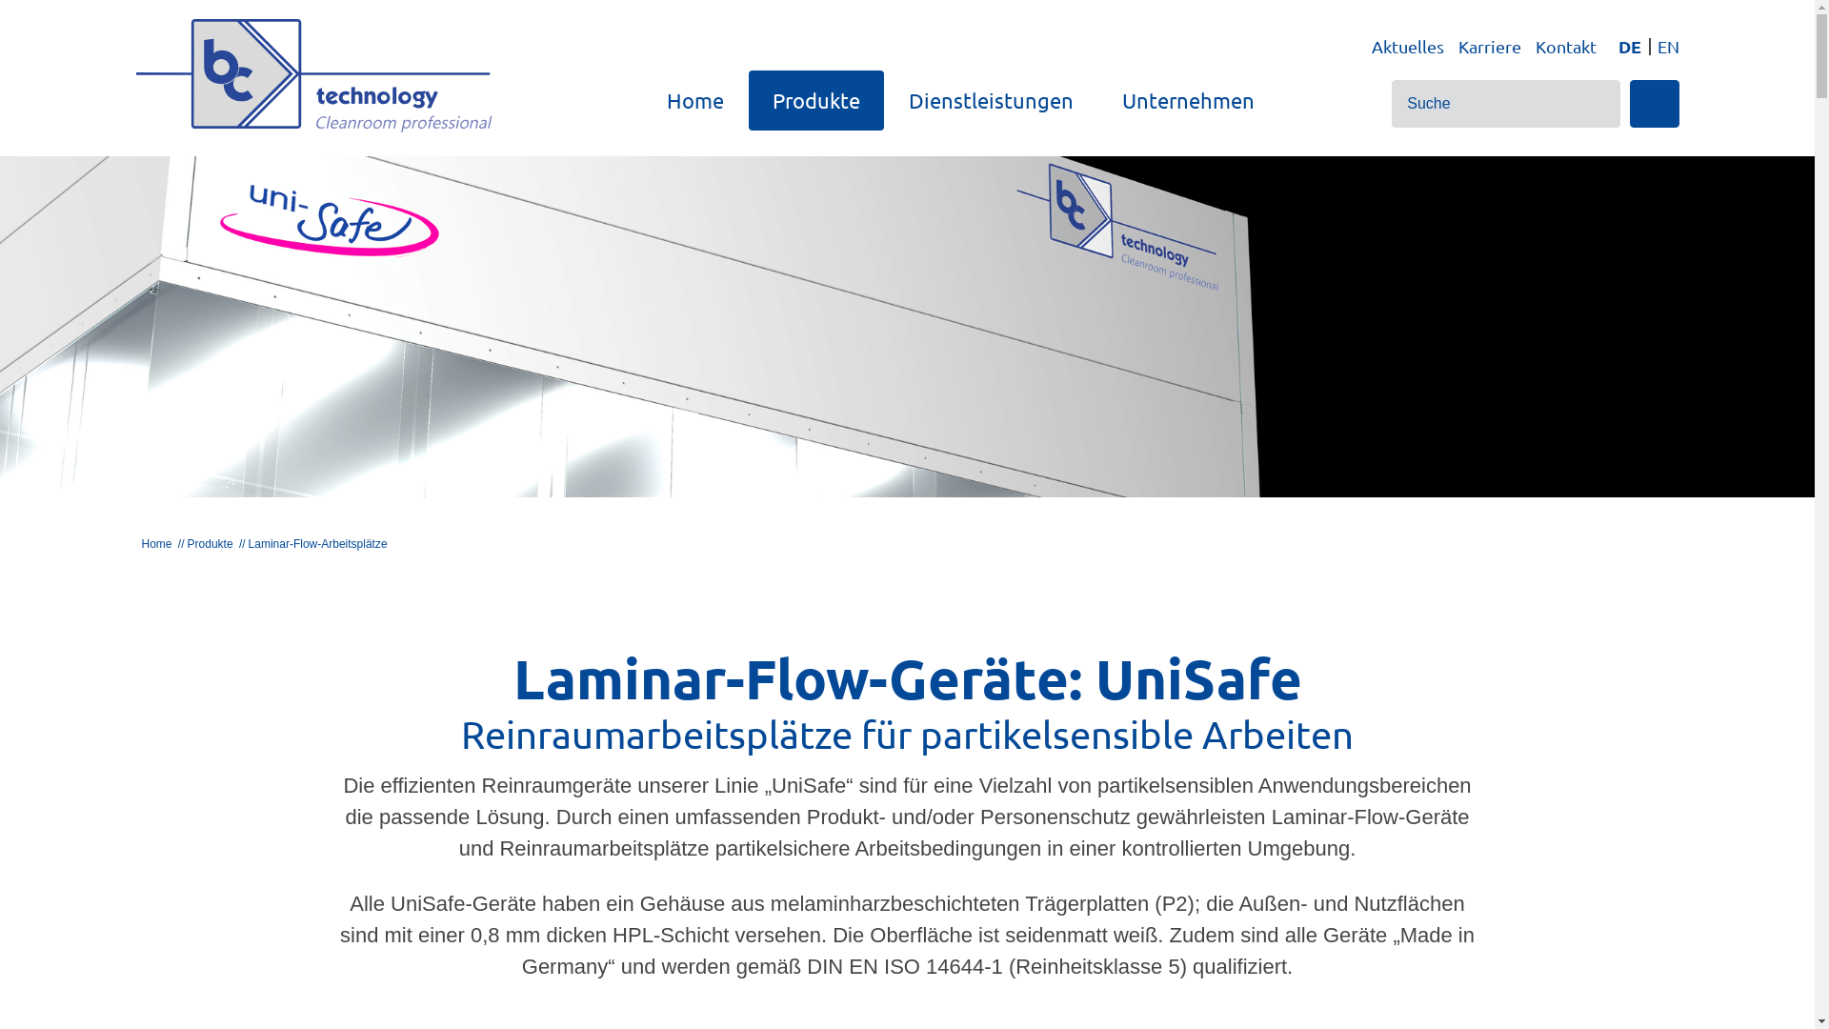  I want to click on Home, so click(695, 101).